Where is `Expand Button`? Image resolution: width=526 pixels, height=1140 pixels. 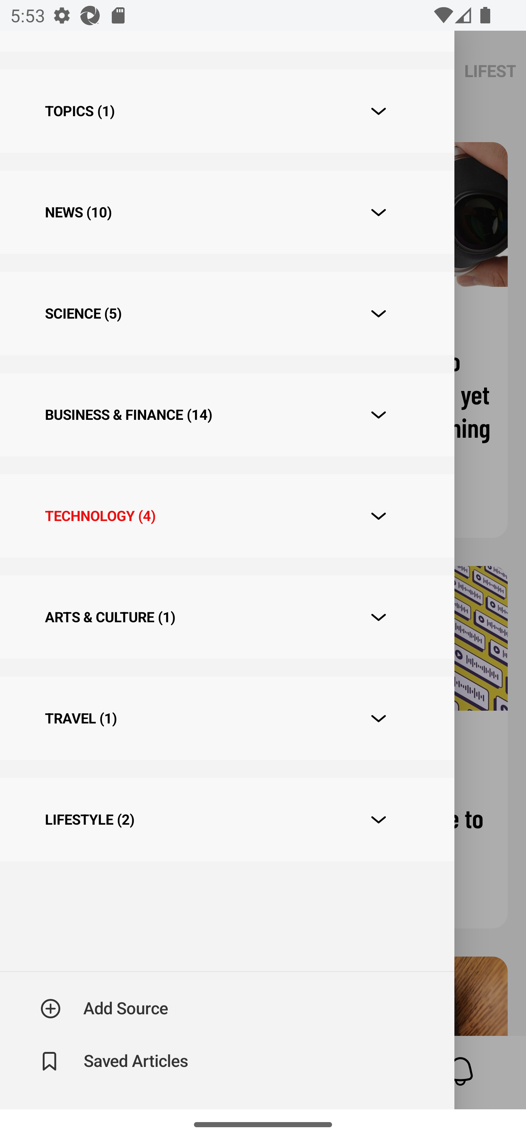
Expand Button is located at coordinates (378, 313).